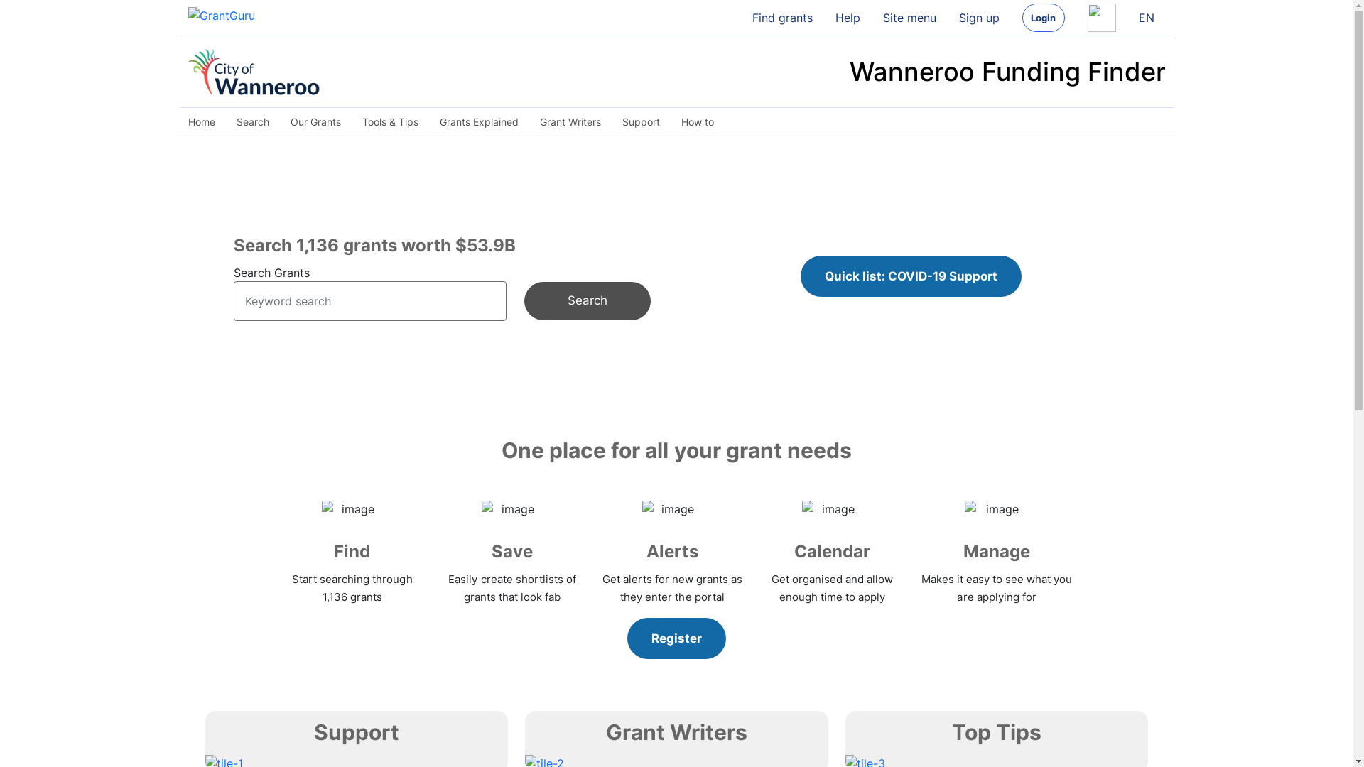 Image resolution: width=1364 pixels, height=767 pixels. I want to click on Our Grants, so click(315, 122).